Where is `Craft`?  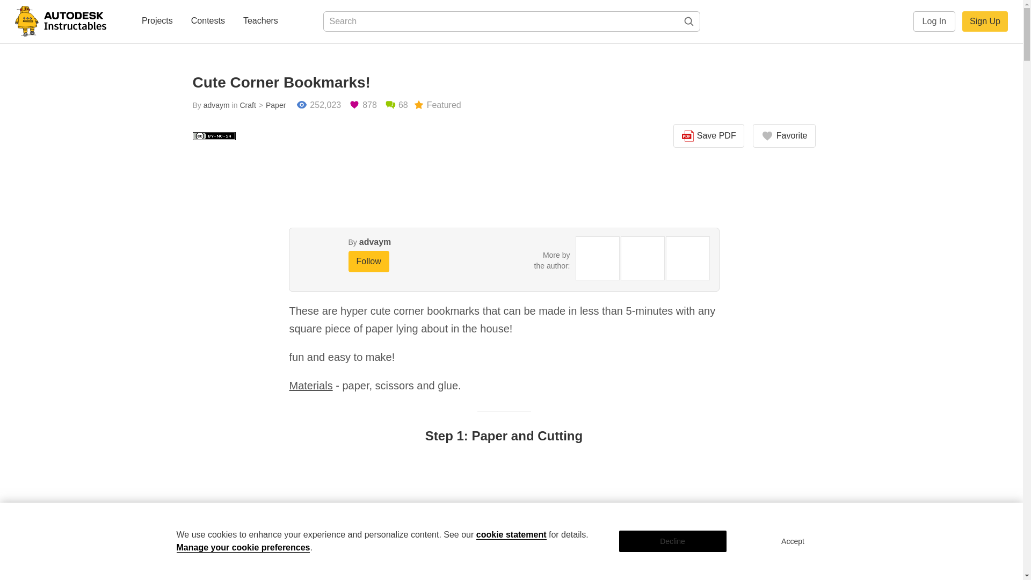 Craft is located at coordinates (247, 105).